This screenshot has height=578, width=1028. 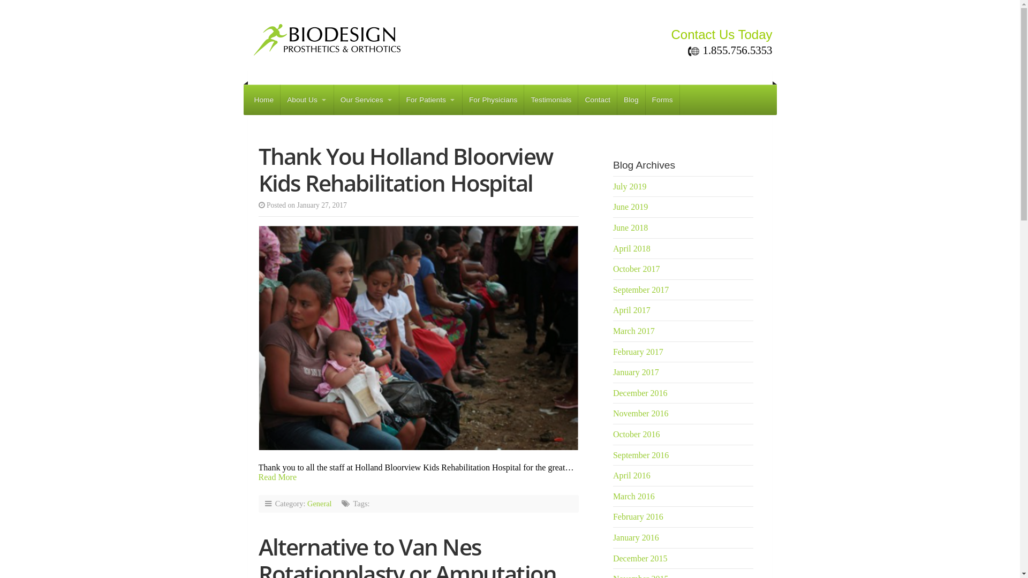 I want to click on January 2016, so click(x=636, y=537).